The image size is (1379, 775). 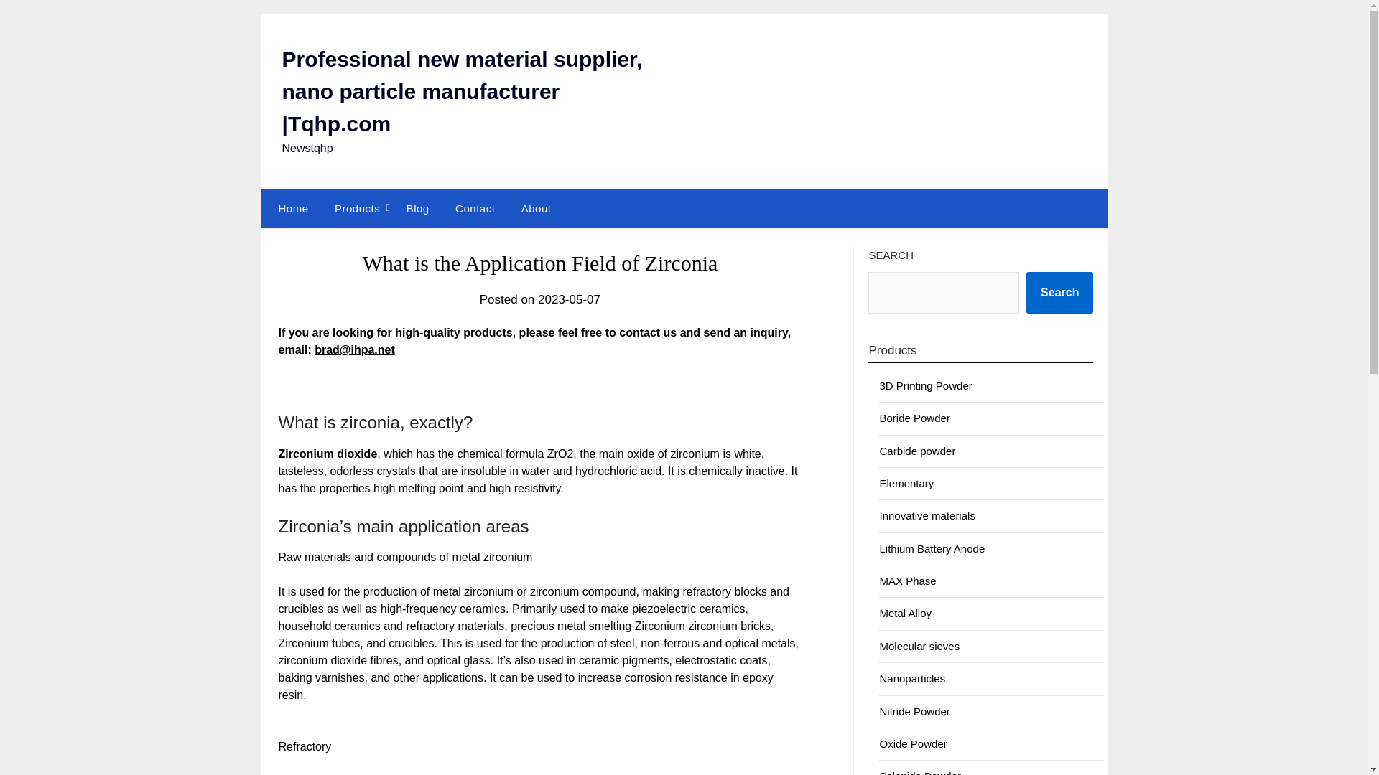 I want to click on Contact, so click(x=475, y=208).